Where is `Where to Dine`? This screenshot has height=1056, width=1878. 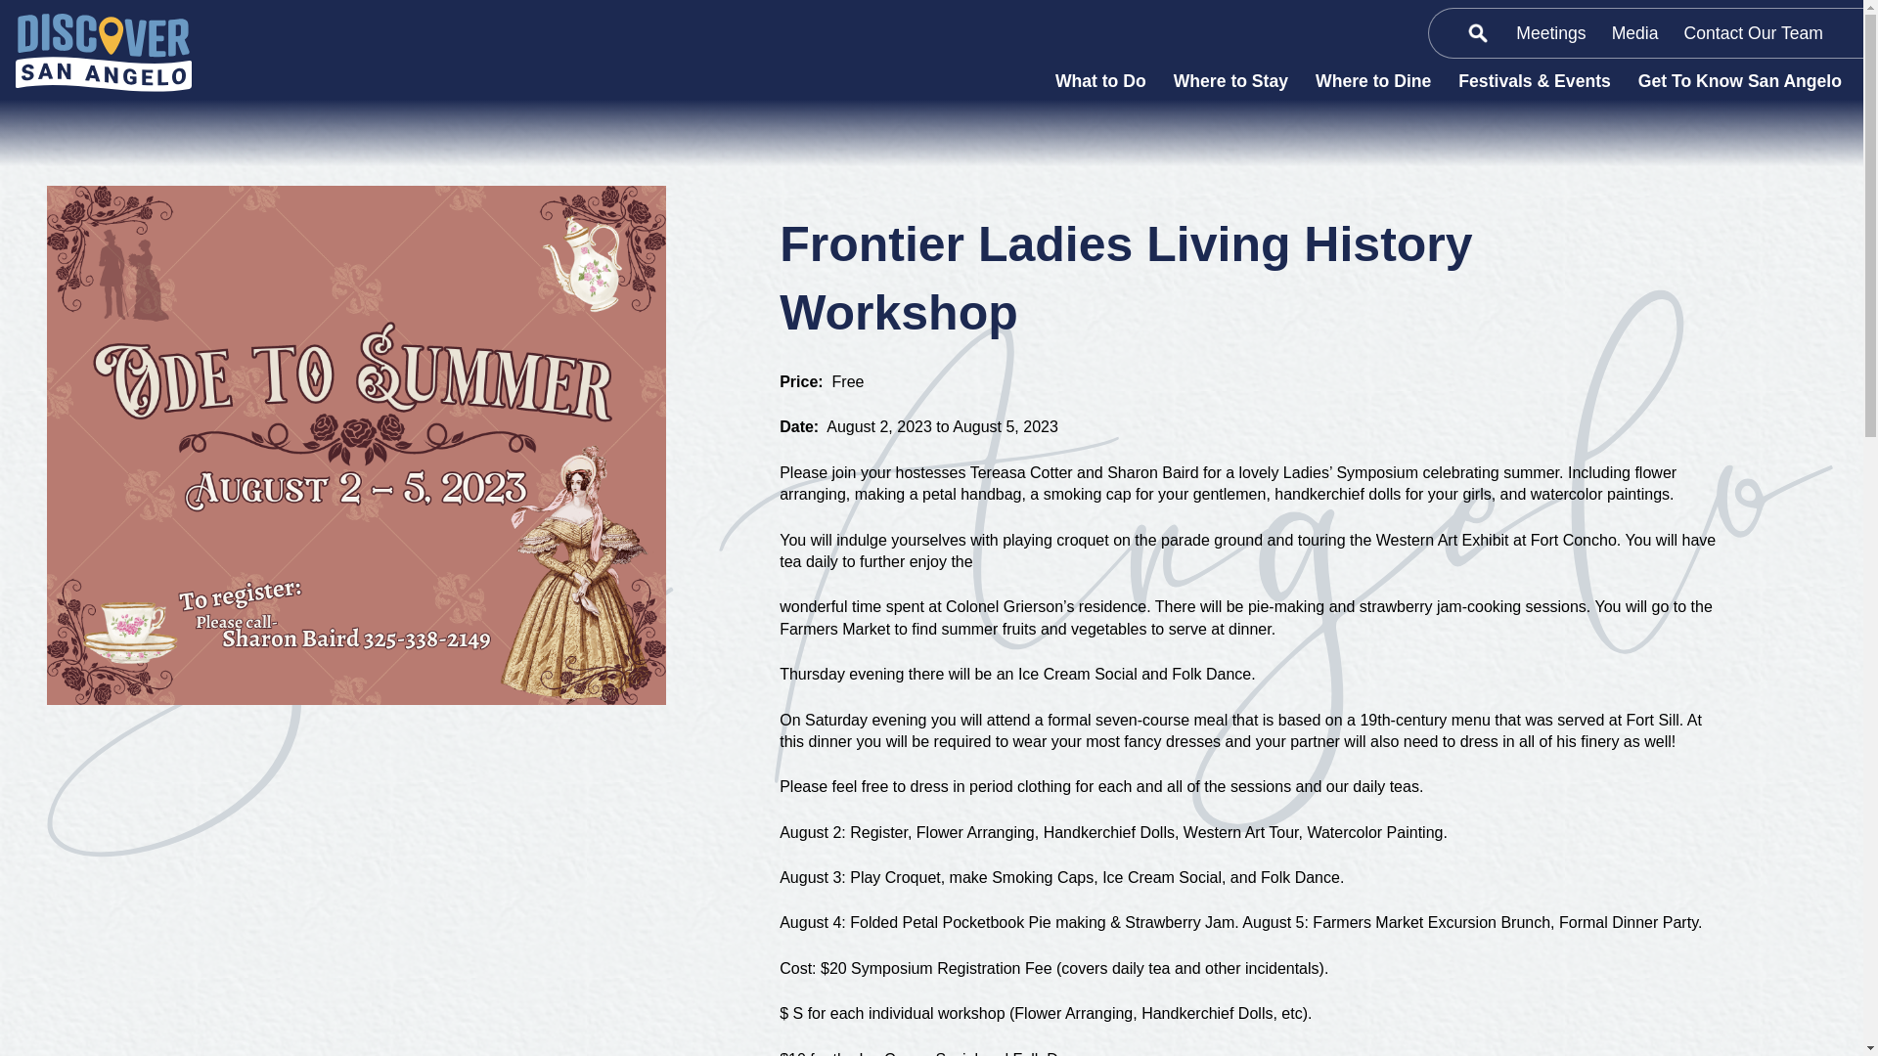
Where to Dine is located at coordinates (1372, 80).